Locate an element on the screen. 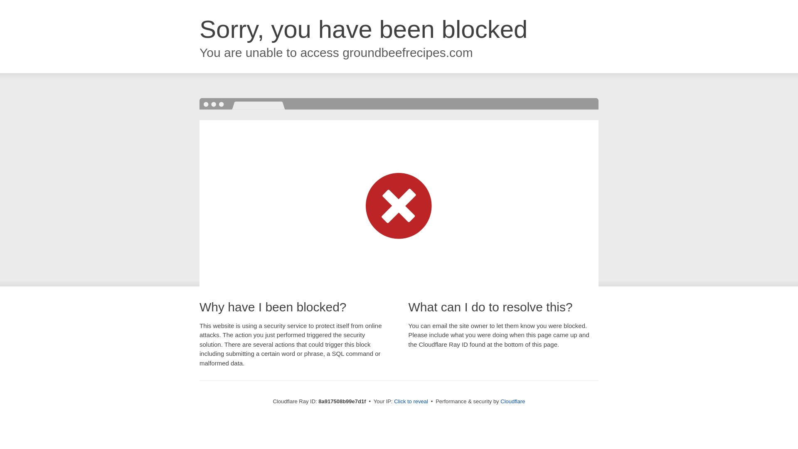 The image size is (798, 449). Click to reveal is located at coordinates (411, 402).